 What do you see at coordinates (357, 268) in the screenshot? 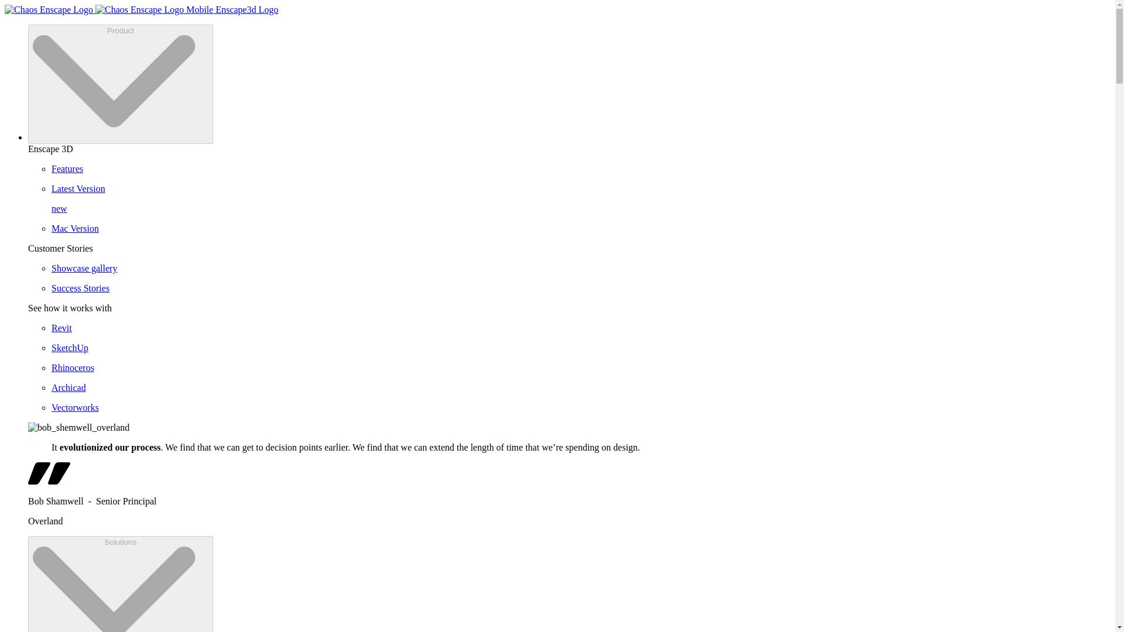
I see `Showcase gallery` at bounding box center [357, 268].